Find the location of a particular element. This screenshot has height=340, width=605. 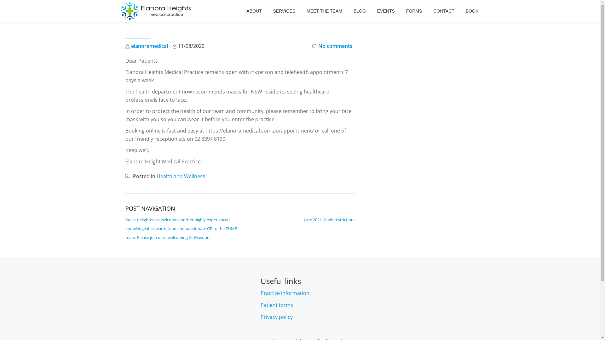

SERVICES is located at coordinates (284, 11).